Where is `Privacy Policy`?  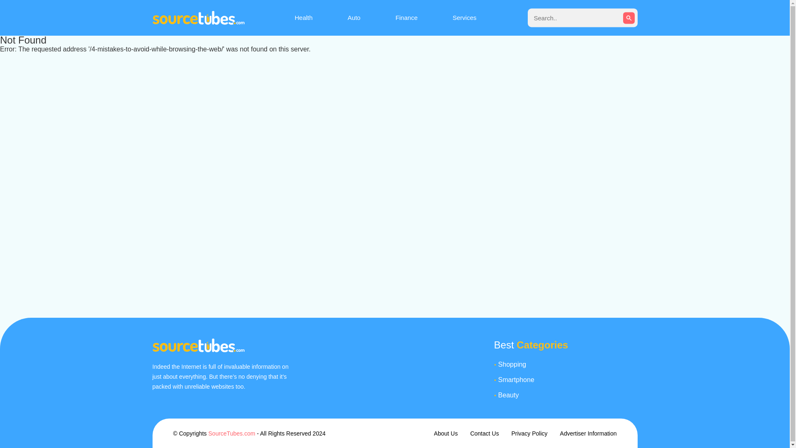 Privacy Policy is located at coordinates (529, 433).